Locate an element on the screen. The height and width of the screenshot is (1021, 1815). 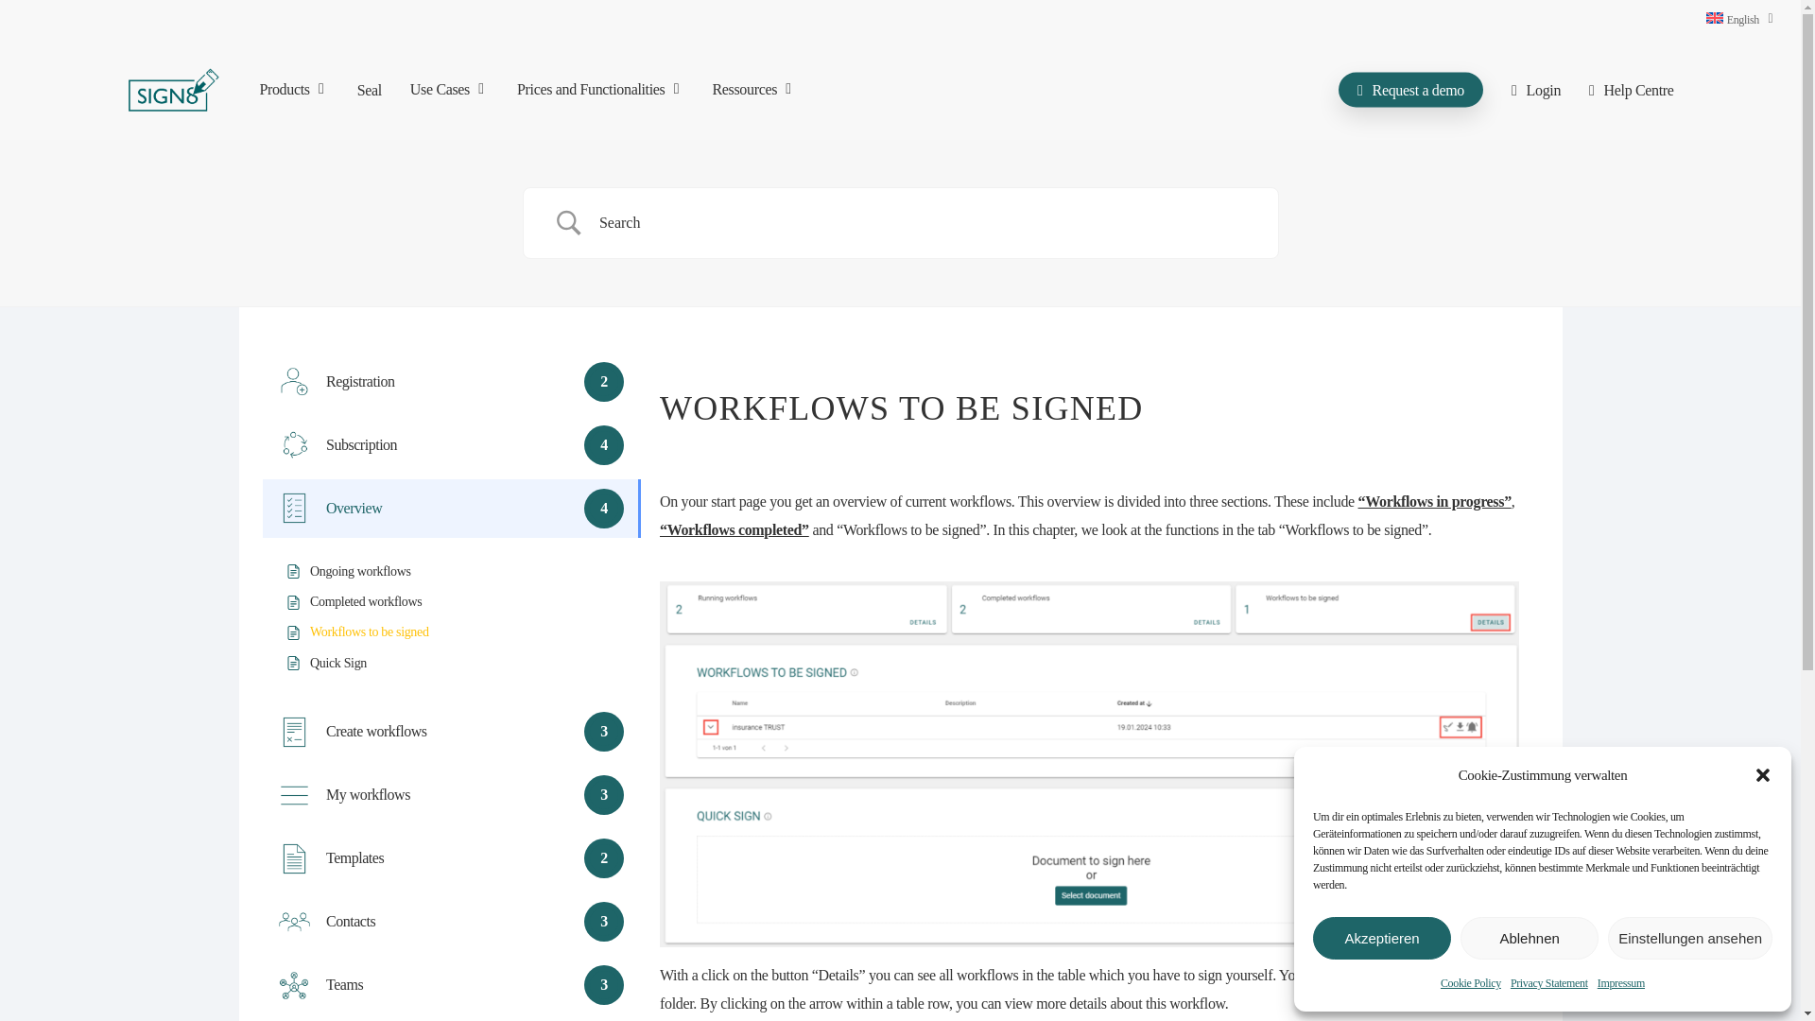
Impressum is located at coordinates (1620, 983).